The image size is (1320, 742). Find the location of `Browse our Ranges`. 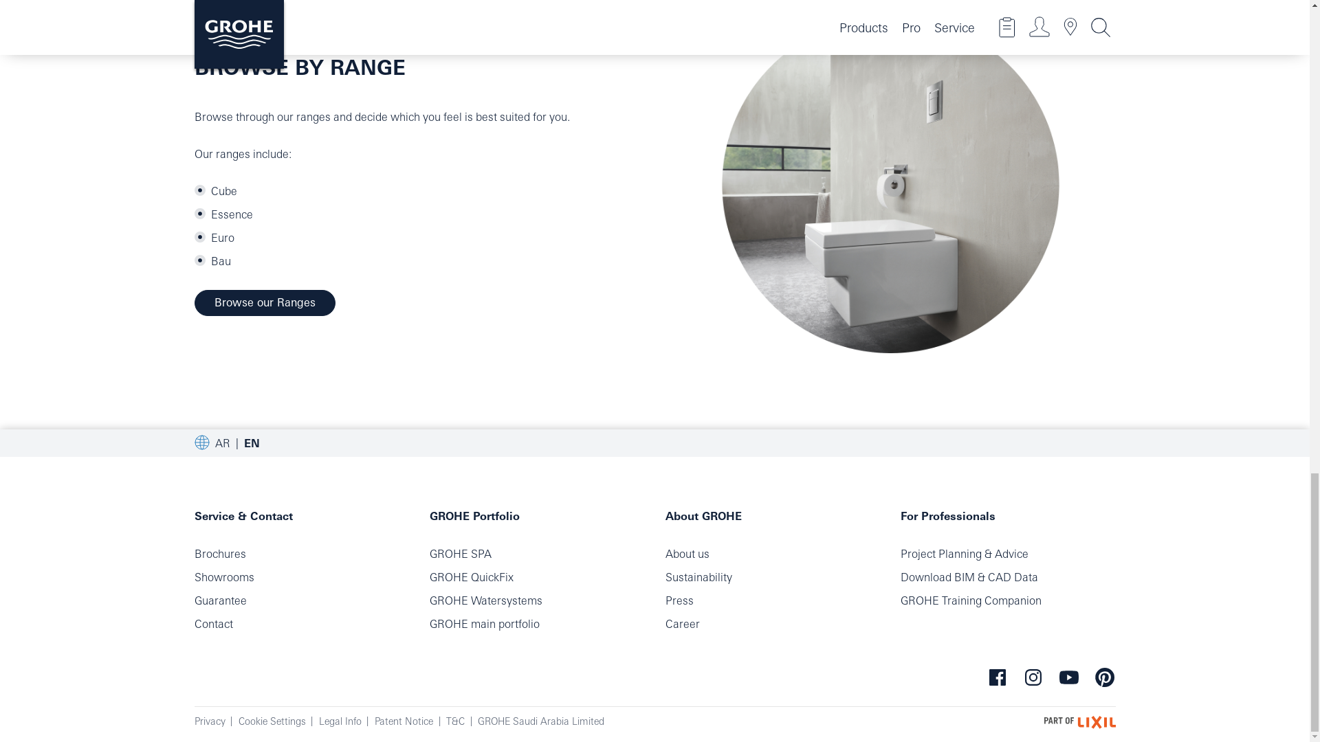

Browse our Ranges is located at coordinates (264, 303).